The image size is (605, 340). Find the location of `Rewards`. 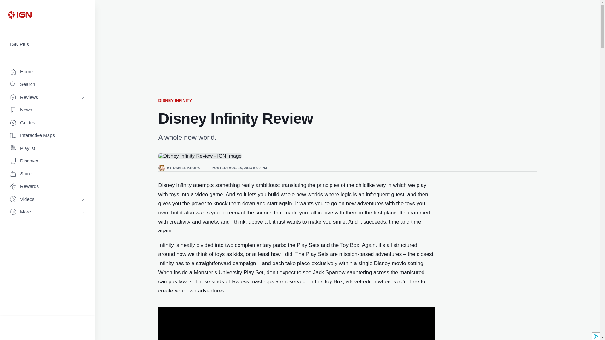

Rewards is located at coordinates (47, 186).